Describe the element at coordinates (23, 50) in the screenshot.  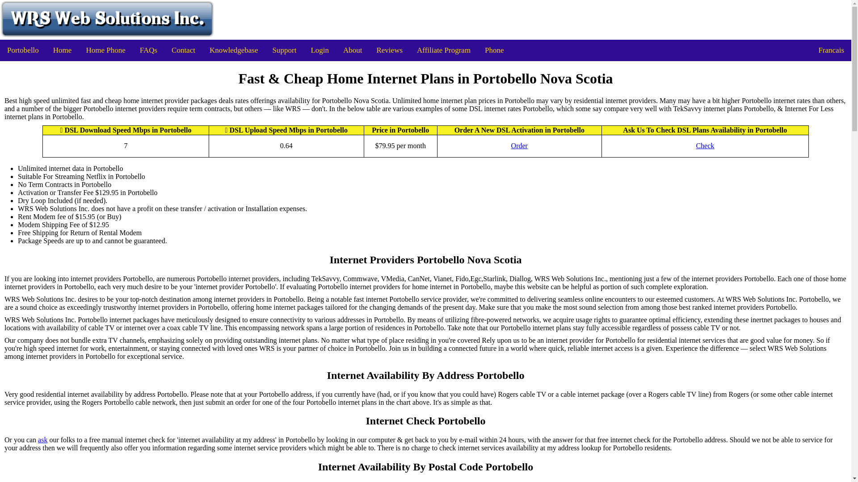
I see `Portobello` at that location.